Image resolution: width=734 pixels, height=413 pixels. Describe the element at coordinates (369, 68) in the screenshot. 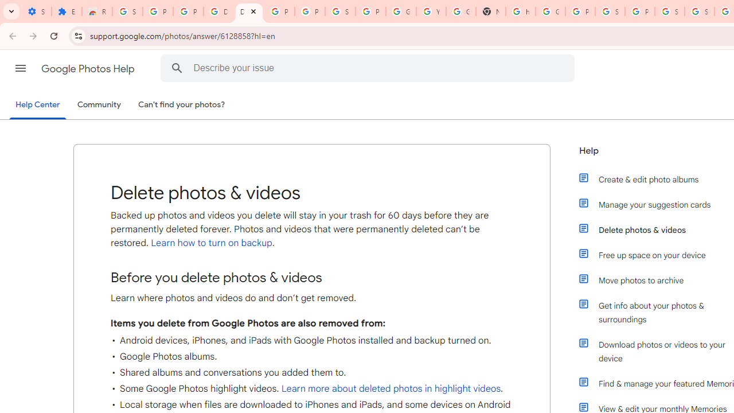

I see `Describe your issue` at that location.